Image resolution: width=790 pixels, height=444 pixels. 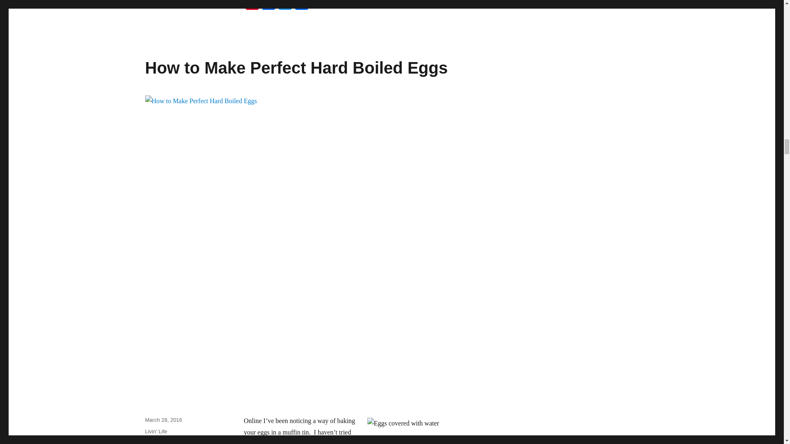 I want to click on Quick and Easy, so click(x=176, y=442).